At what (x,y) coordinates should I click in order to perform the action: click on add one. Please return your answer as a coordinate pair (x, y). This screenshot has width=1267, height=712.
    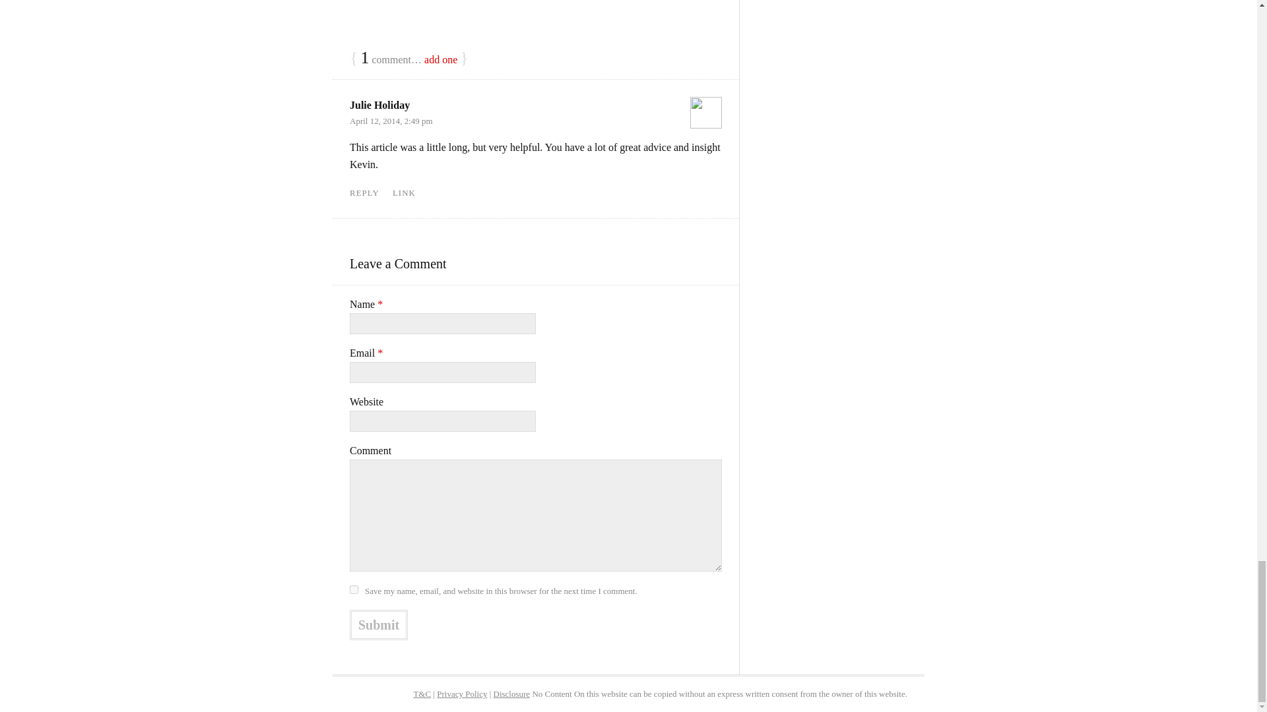
    Looking at the image, I should click on (441, 59).